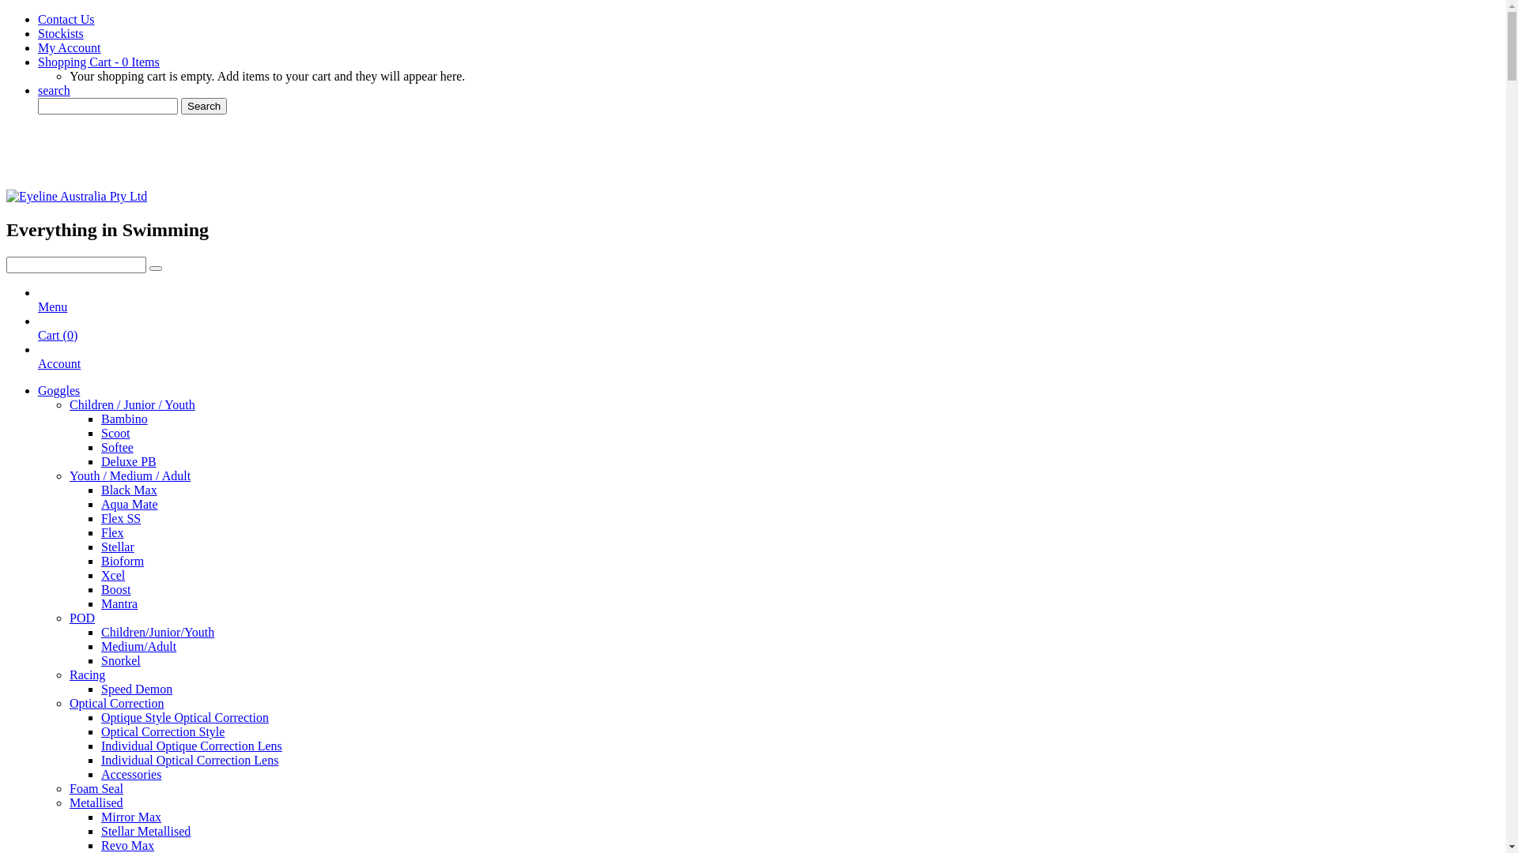 The image size is (1518, 853). Describe the element at coordinates (119, 603) in the screenshot. I see `Mantra` at that location.